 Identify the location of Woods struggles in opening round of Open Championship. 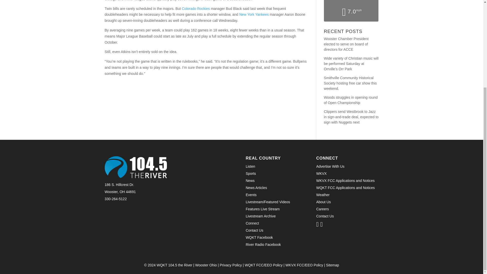
(351, 100).